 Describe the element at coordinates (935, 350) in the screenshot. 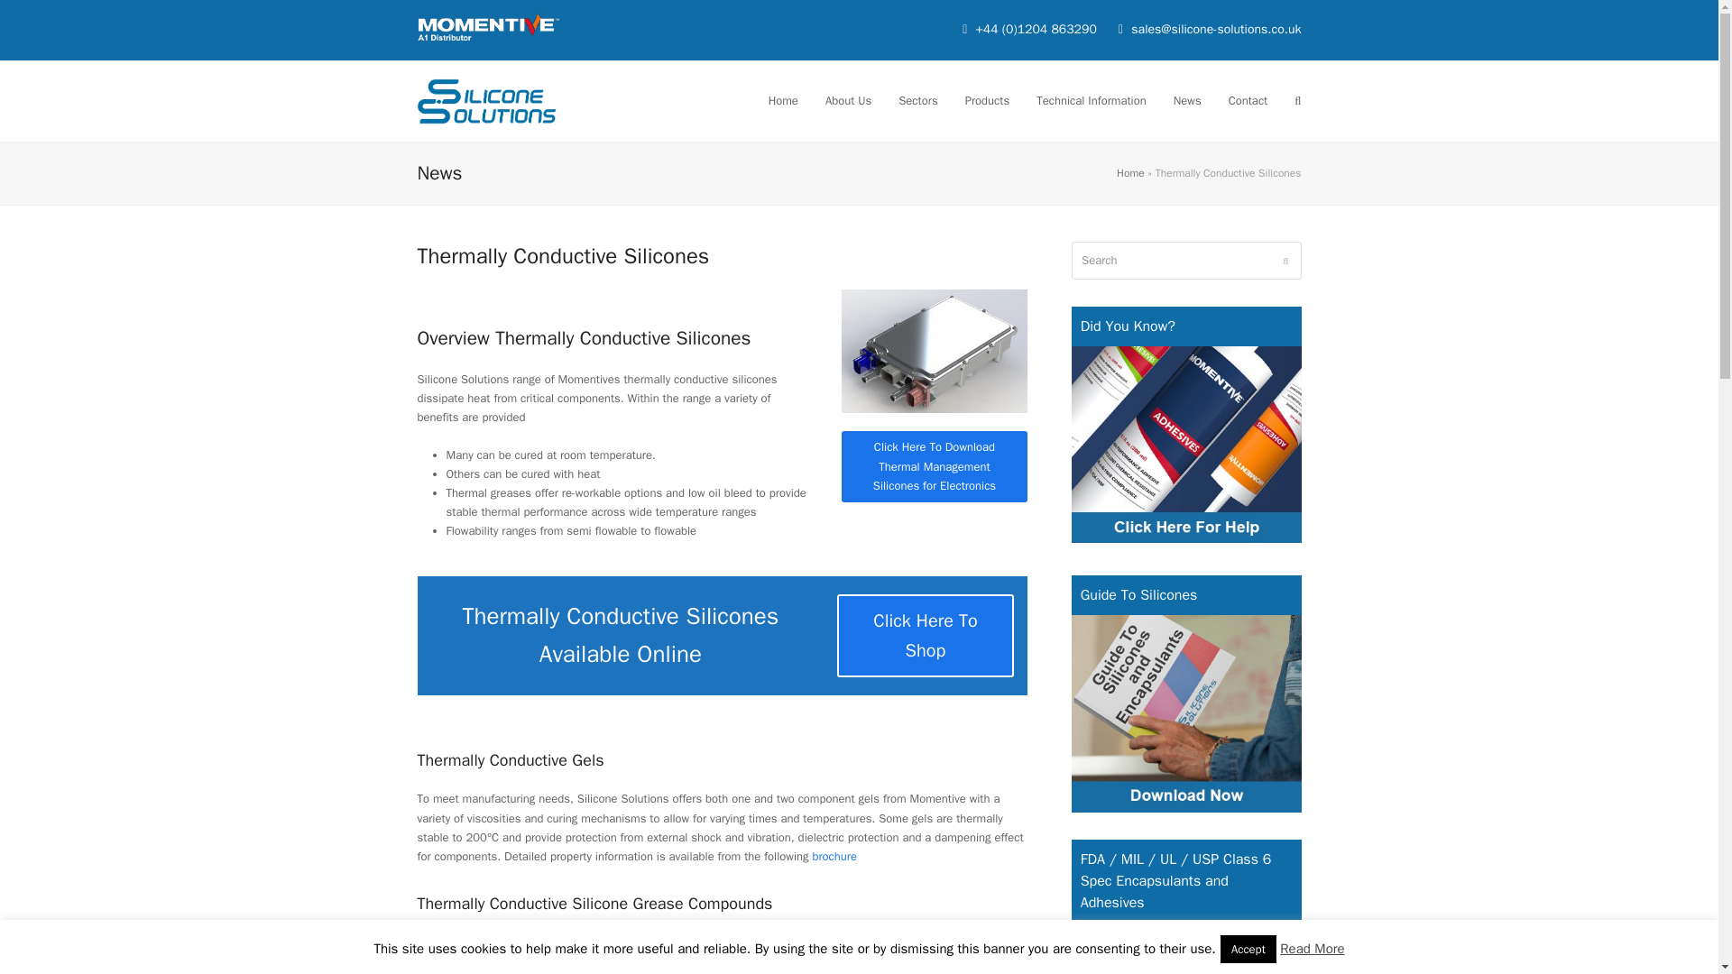

I see `Overview Thermal Potting Materials` at that location.